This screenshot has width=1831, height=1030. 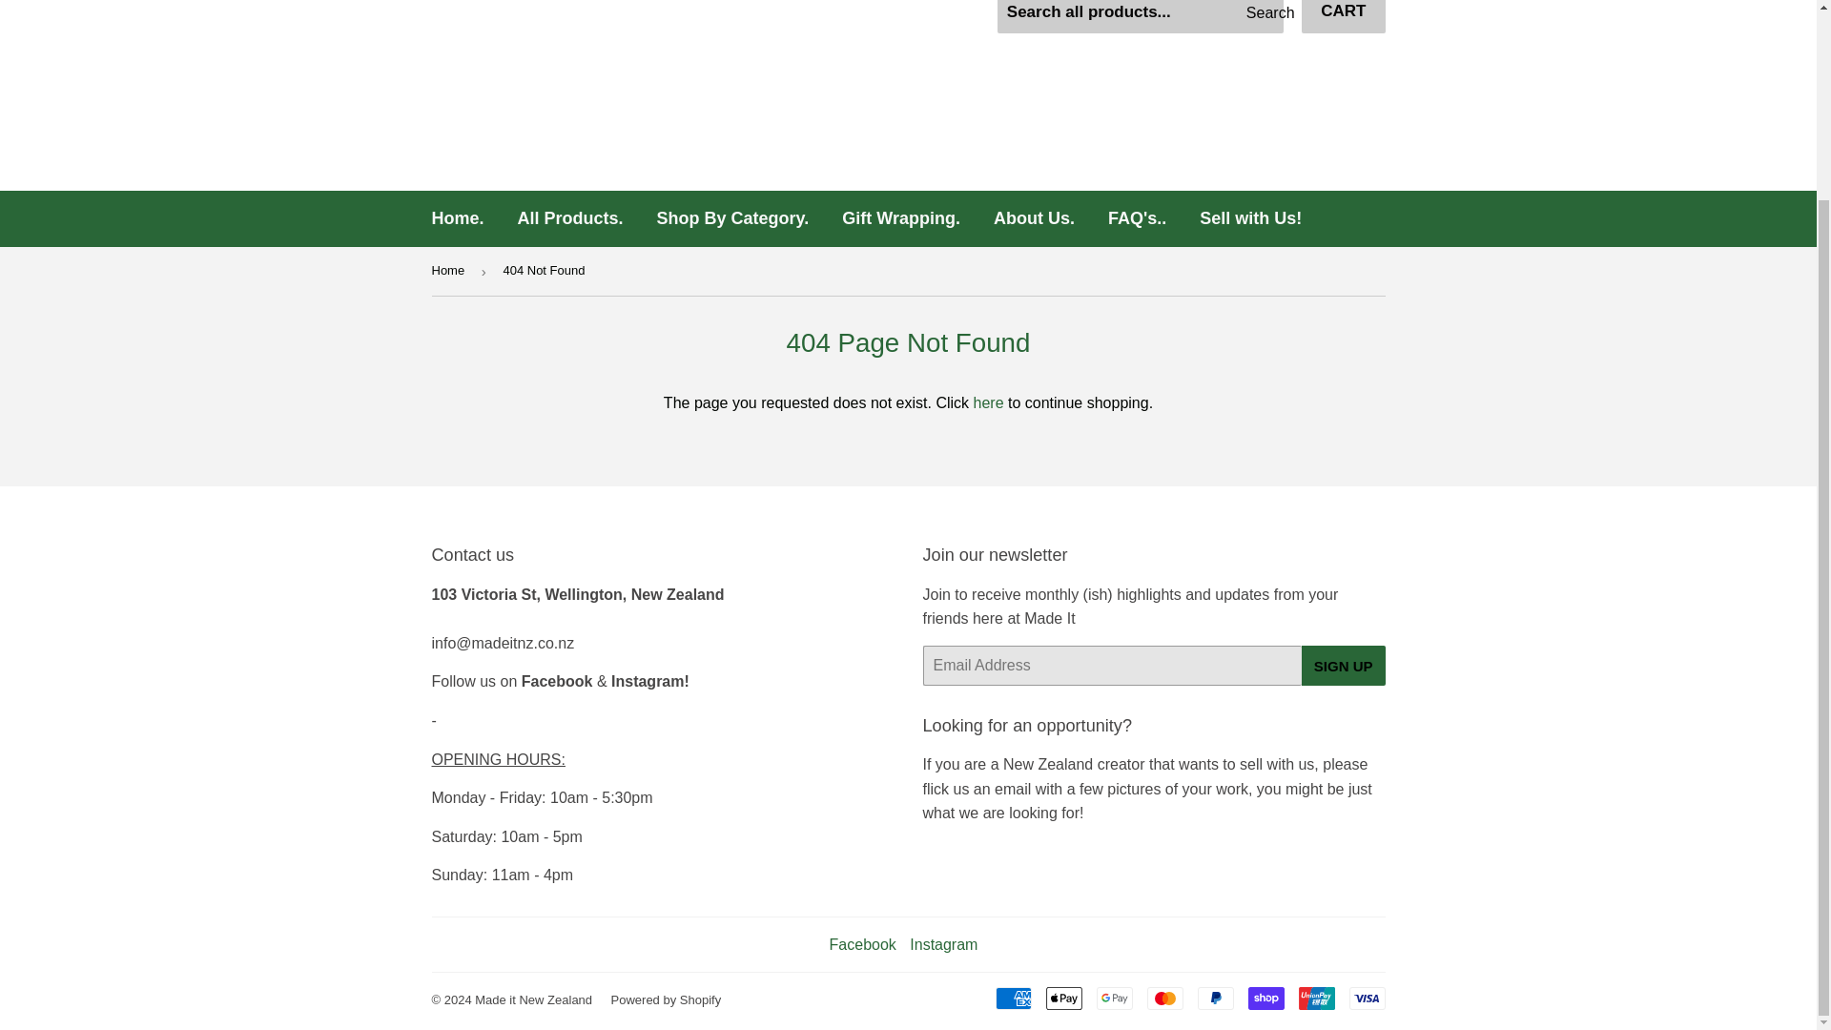 What do you see at coordinates (1265, 998) in the screenshot?
I see `Shop Pay` at bounding box center [1265, 998].